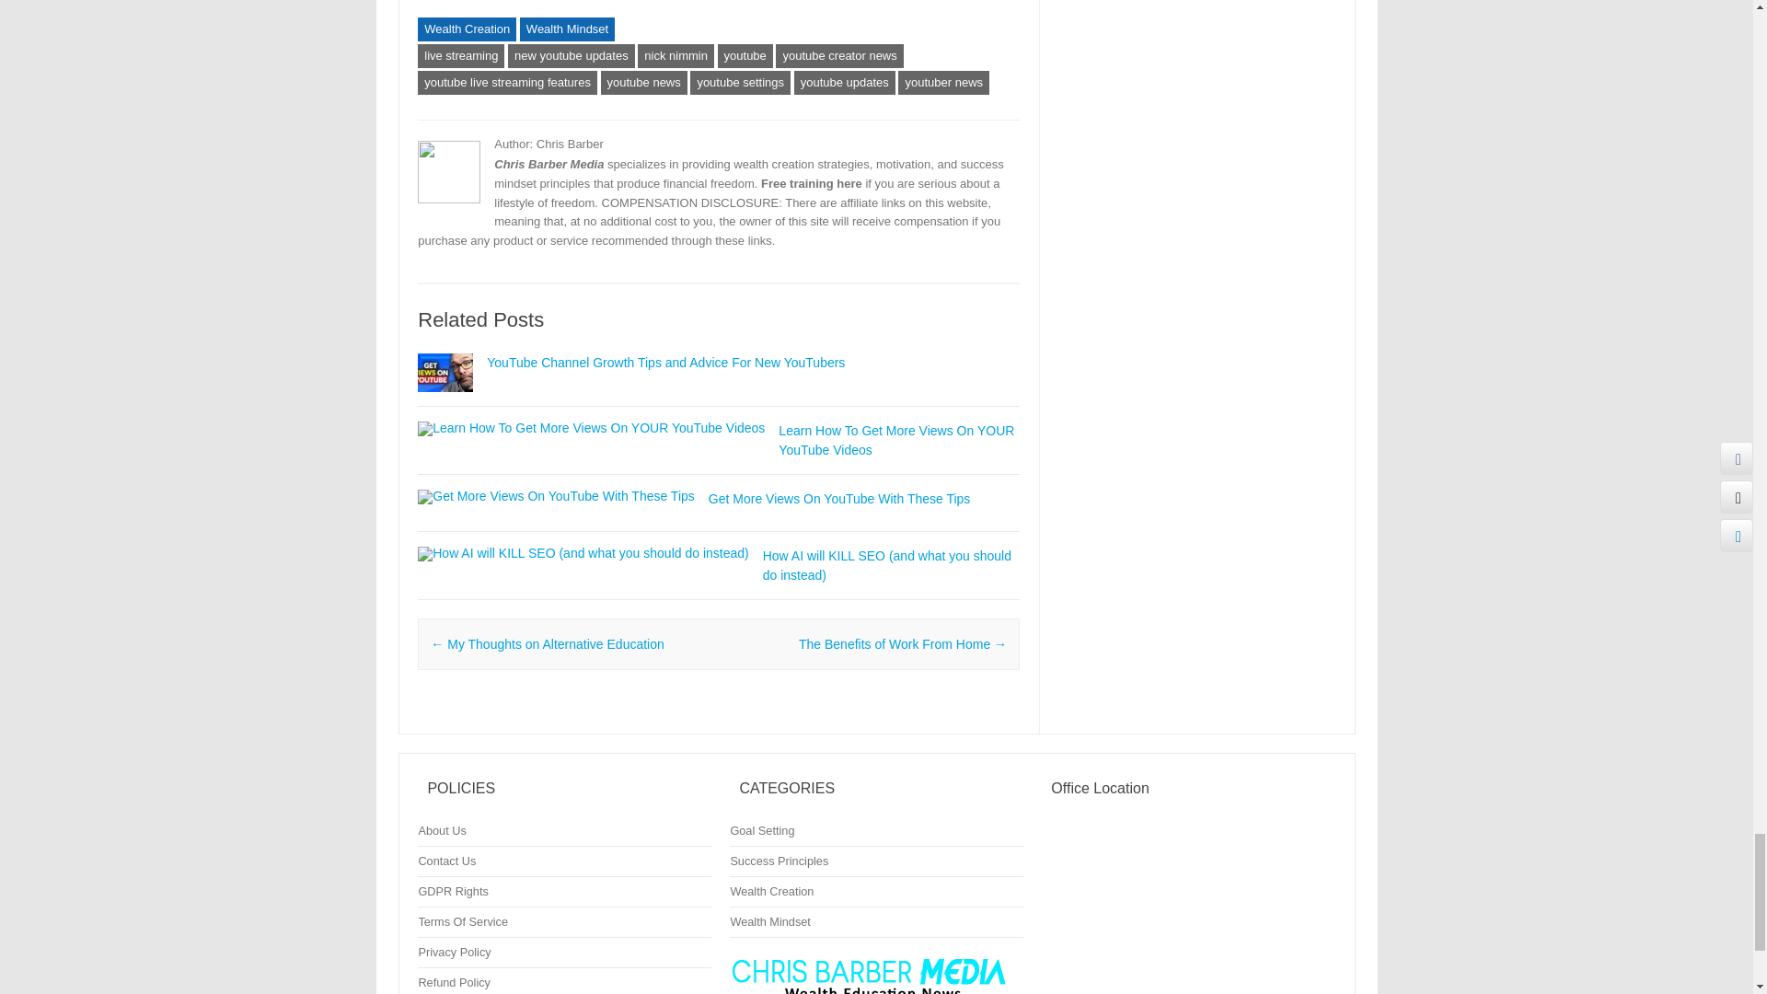 The image size is (1767, 994). Describe the element at coordinates (445, 399) in the screenshot. I see `YouTube Channel Growth Tips and Advice For New YouTubers` at that location.